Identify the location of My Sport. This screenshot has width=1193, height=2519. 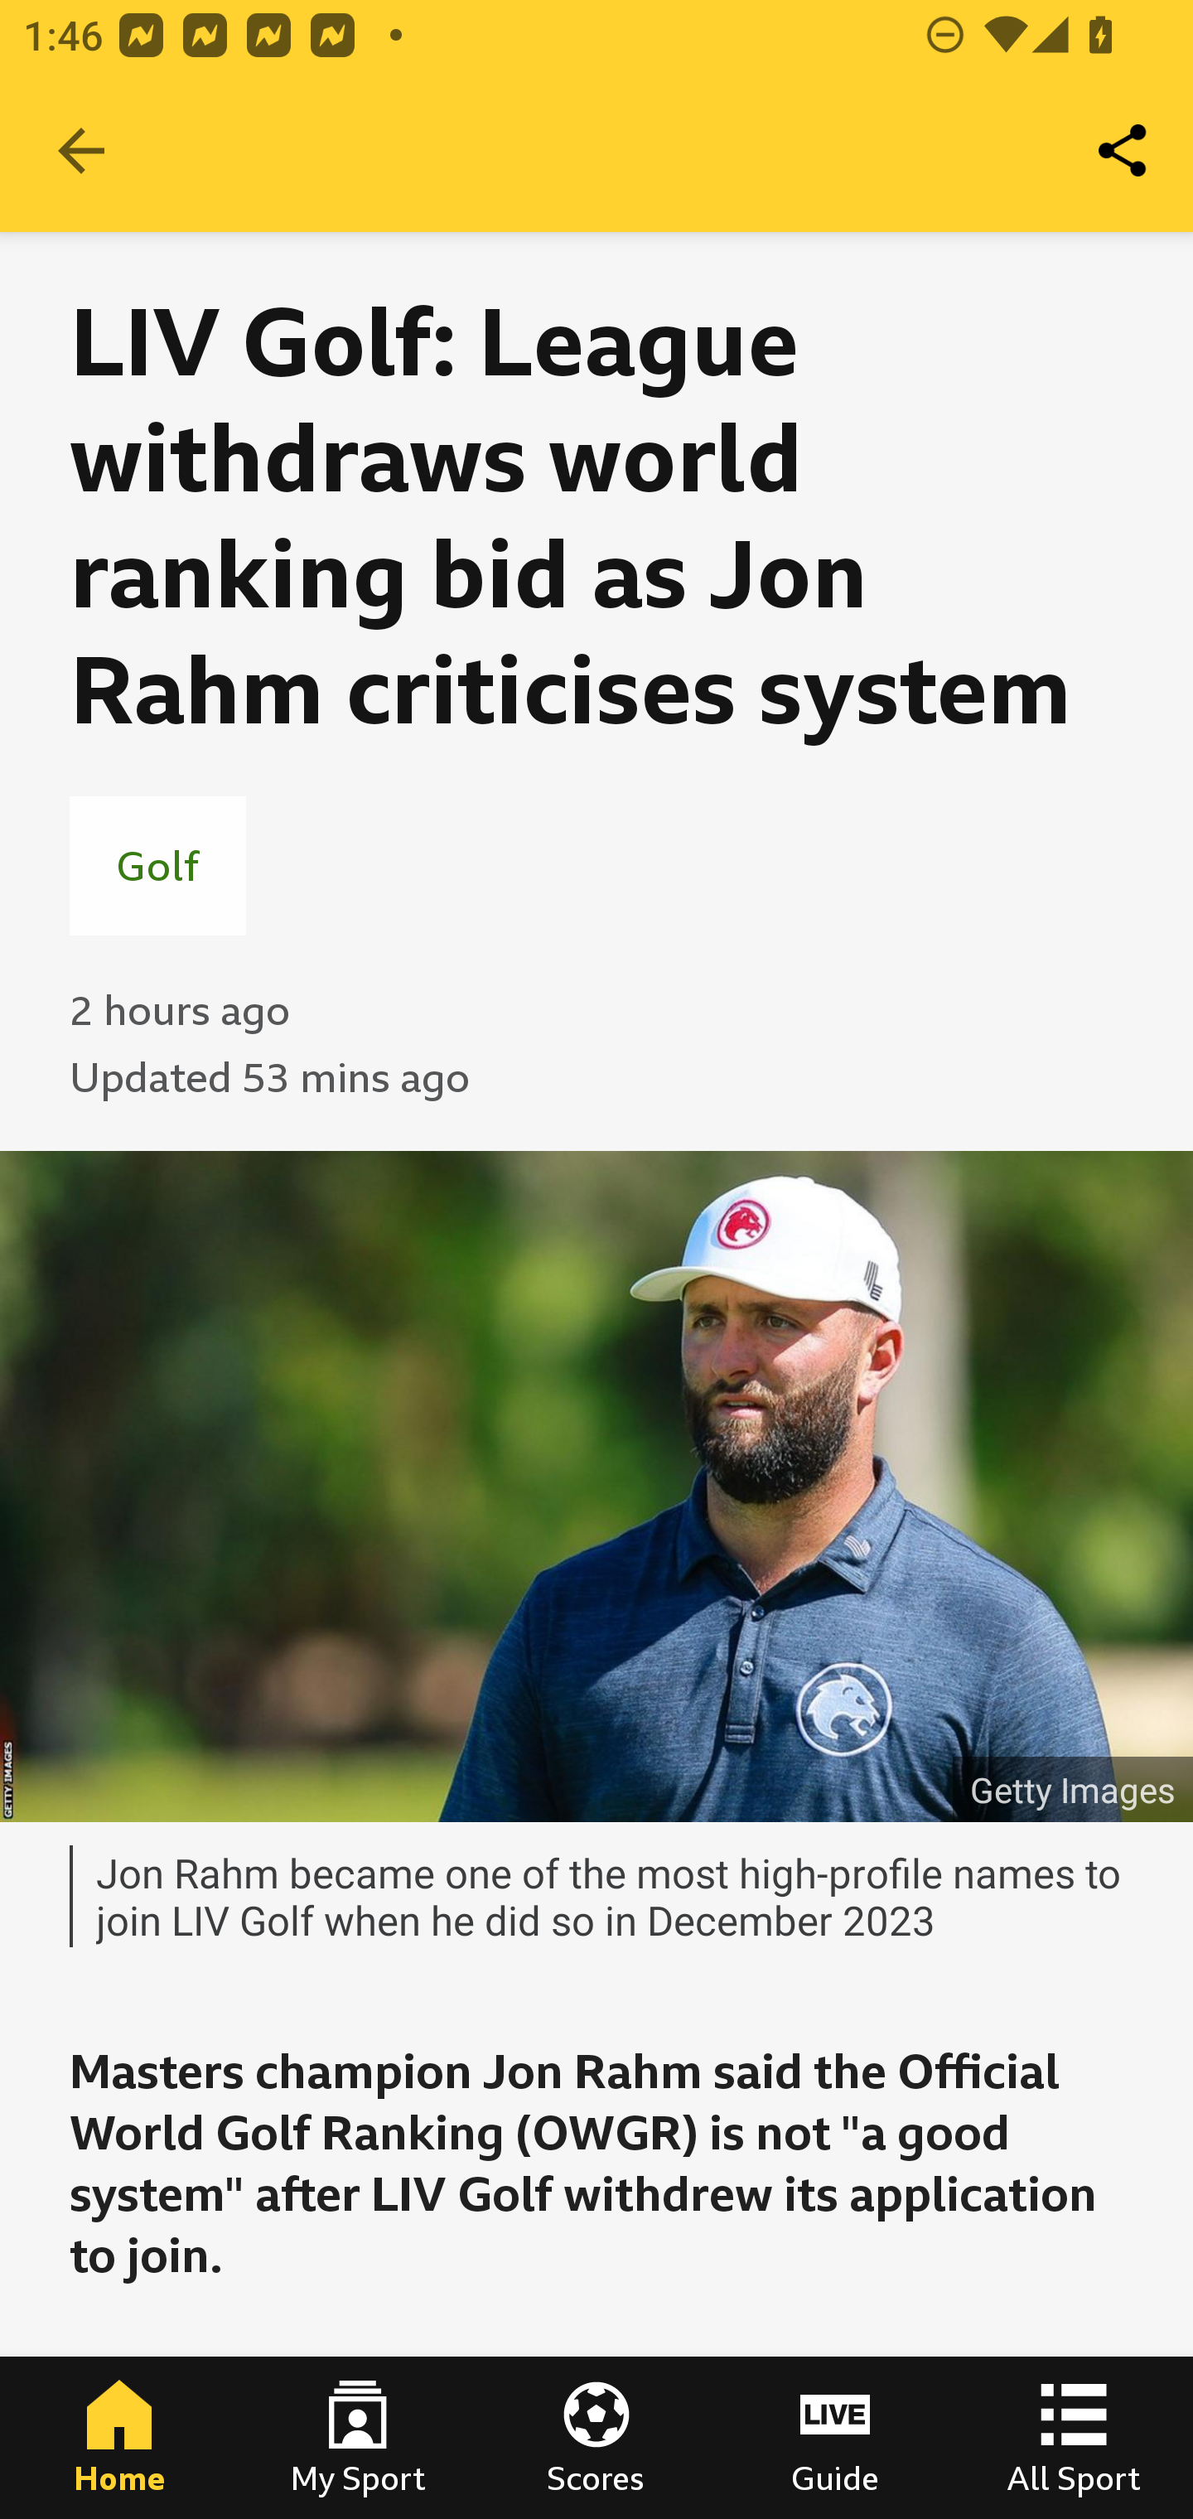
(358, 2438).